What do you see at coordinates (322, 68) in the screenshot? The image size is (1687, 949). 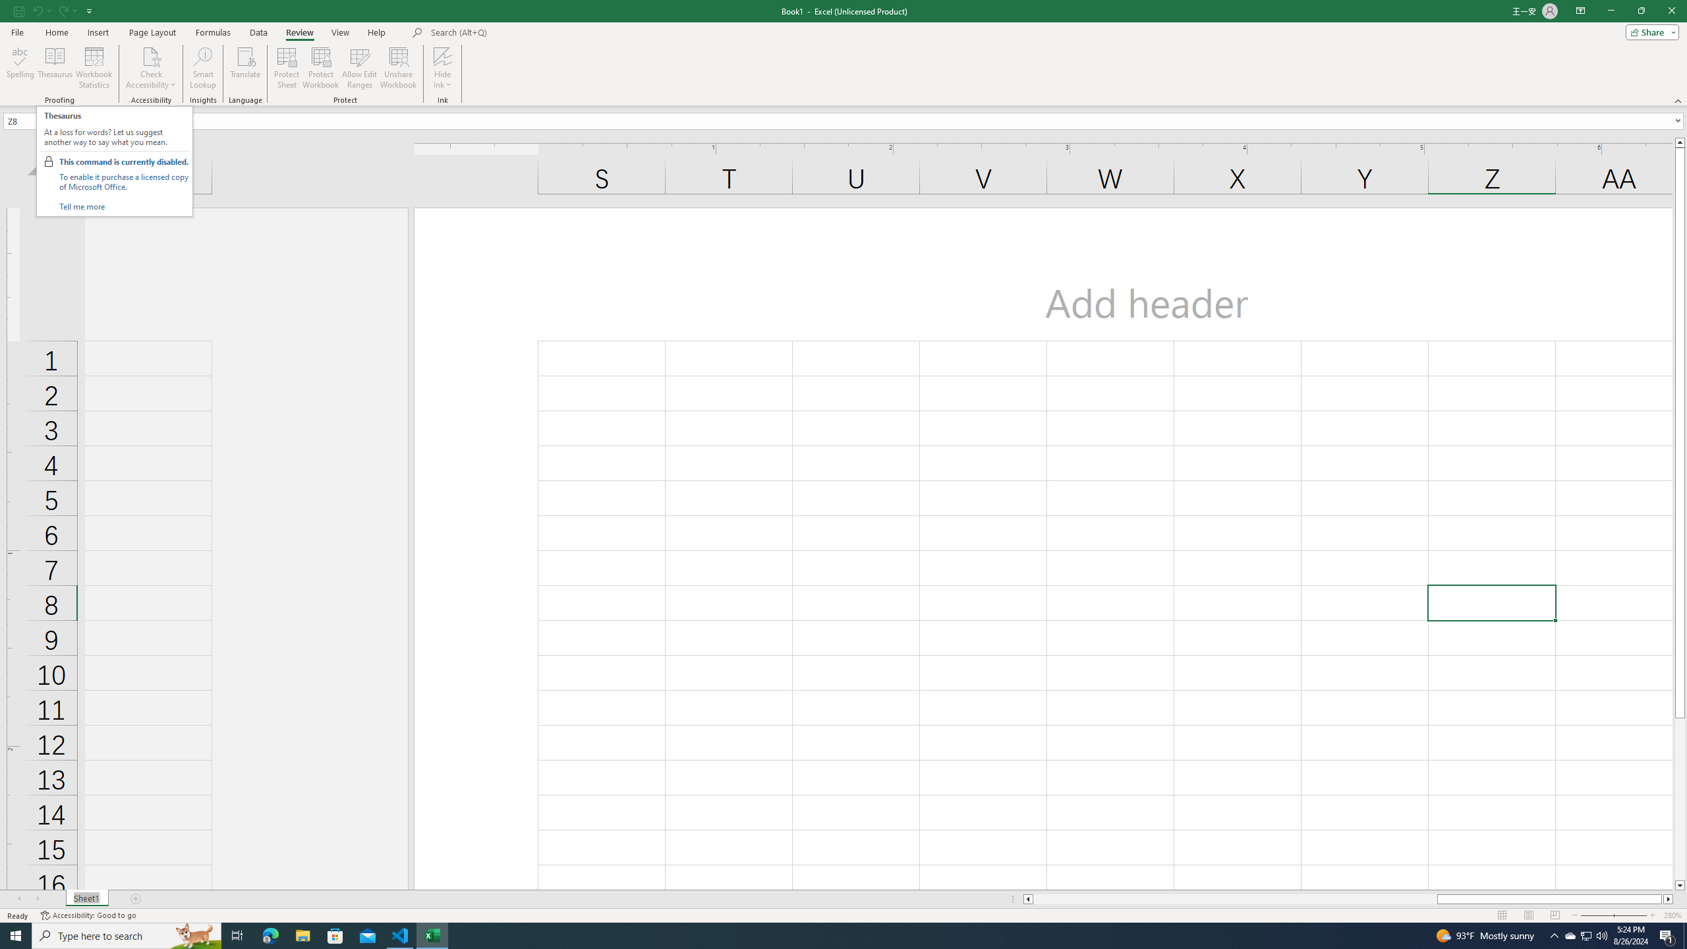 I see `Protect Workbook...` at bounding box center [322, 68].